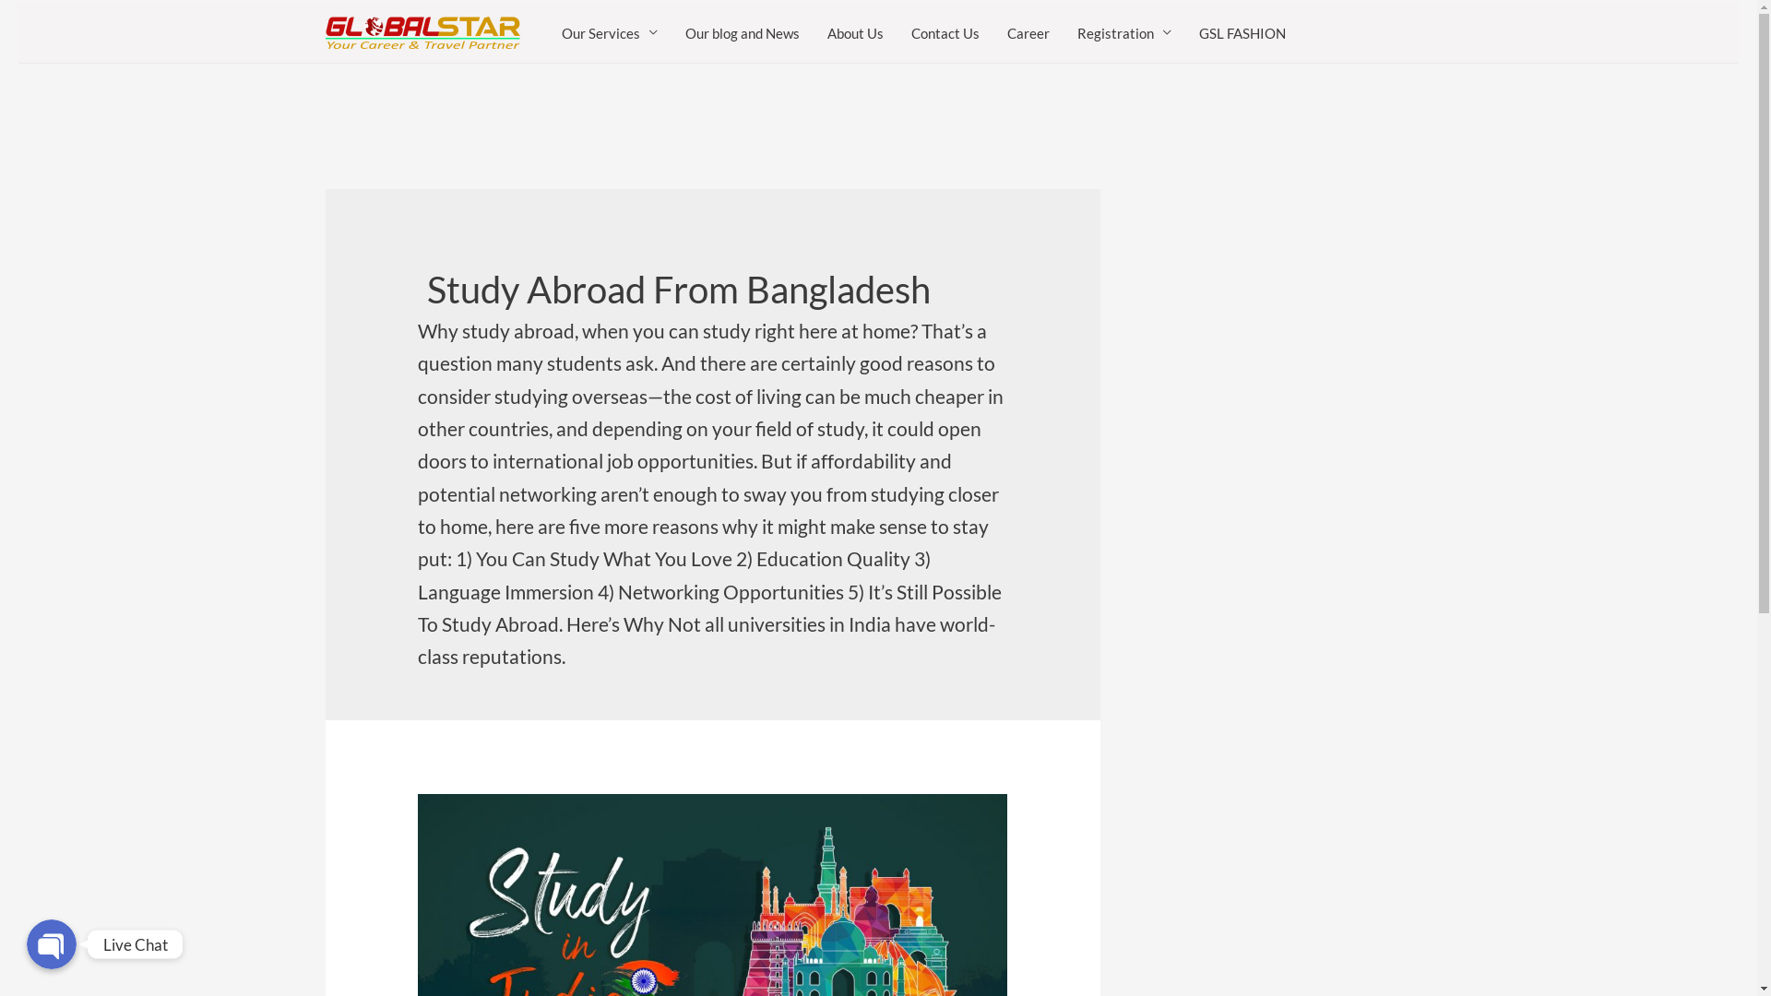 This screenshot has width=1771, height=996. What do you see at coordinates (1028, 32) in the screenshot?
I see `Career` at bounding box center [1028, 32].